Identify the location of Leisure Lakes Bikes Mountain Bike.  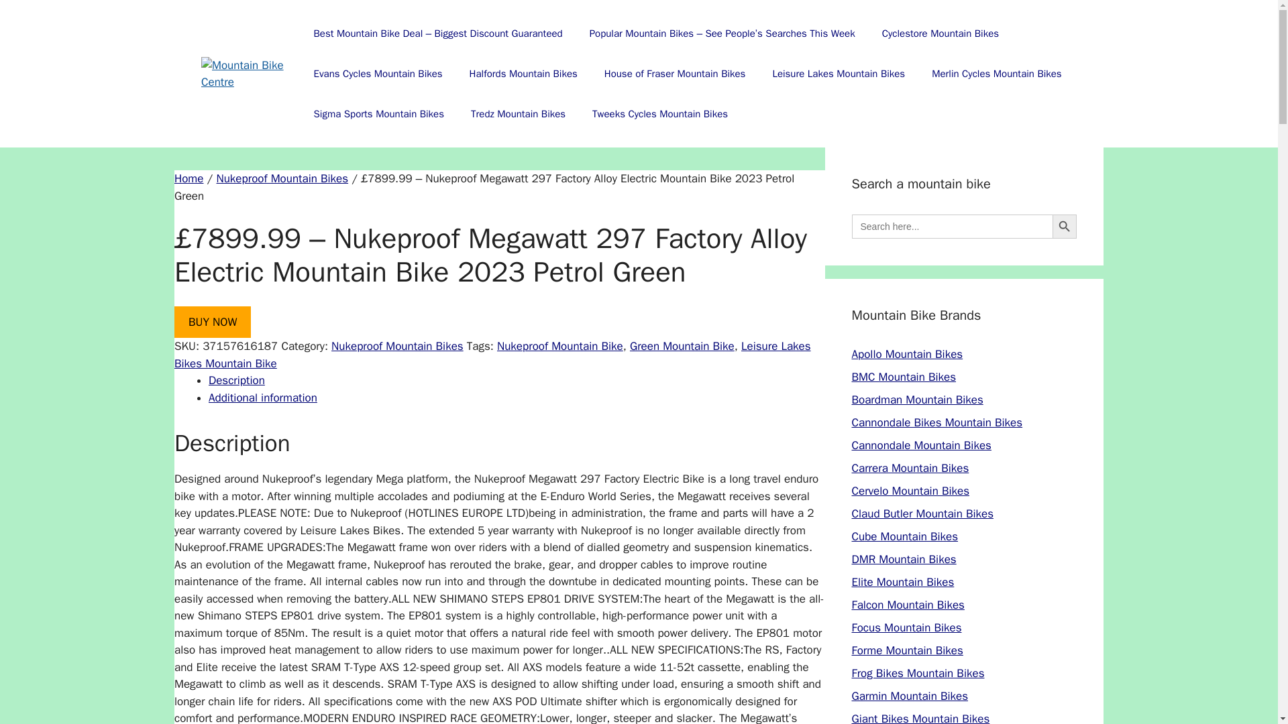
(492, 355).